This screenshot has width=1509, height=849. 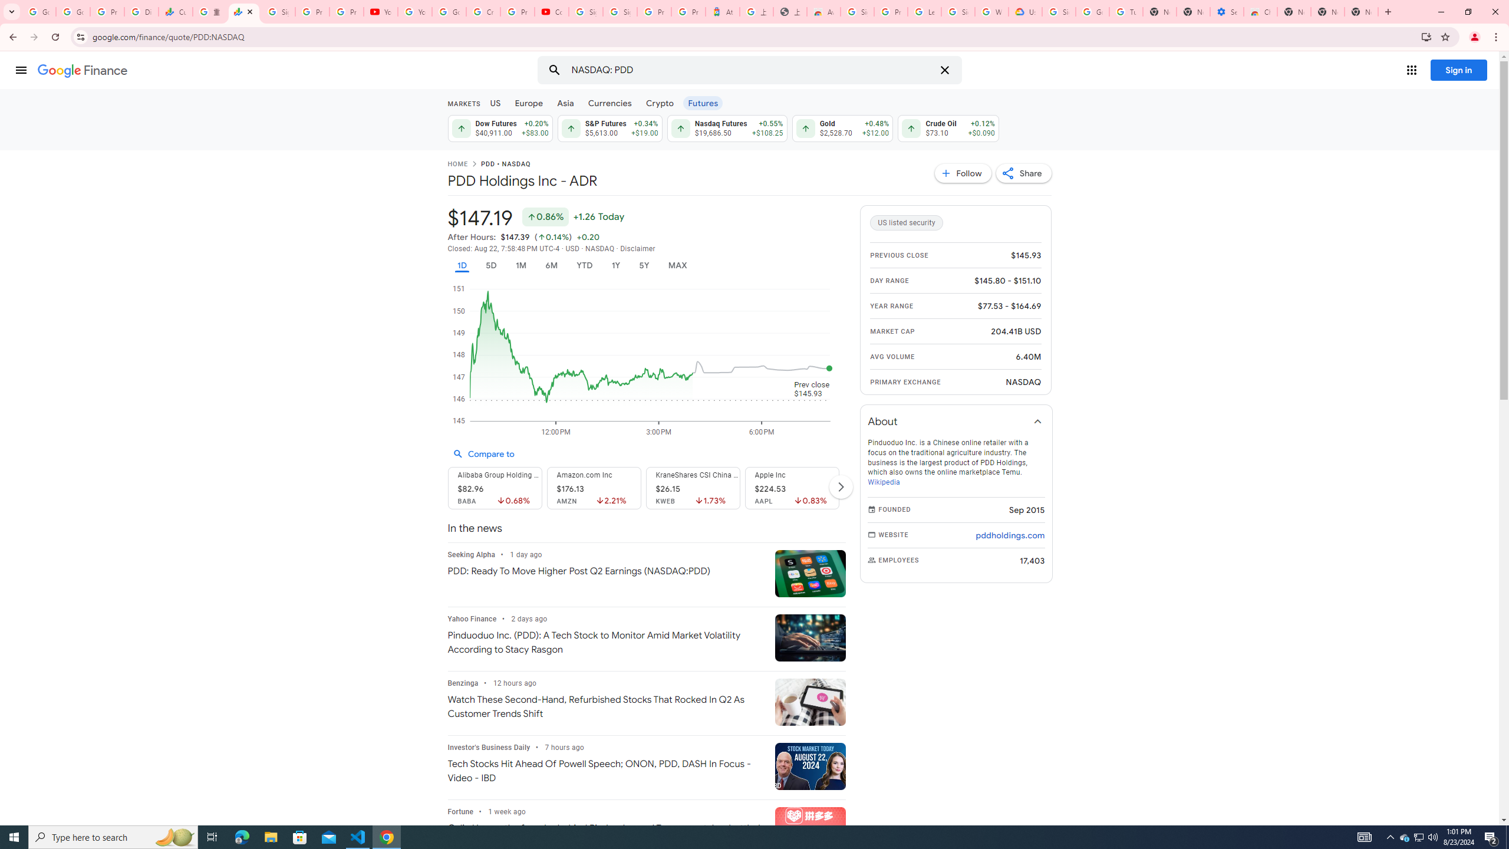 What do you see at coordinates (7, 6) in the screenshot?
I see `System` at bounding box center [7, 6].